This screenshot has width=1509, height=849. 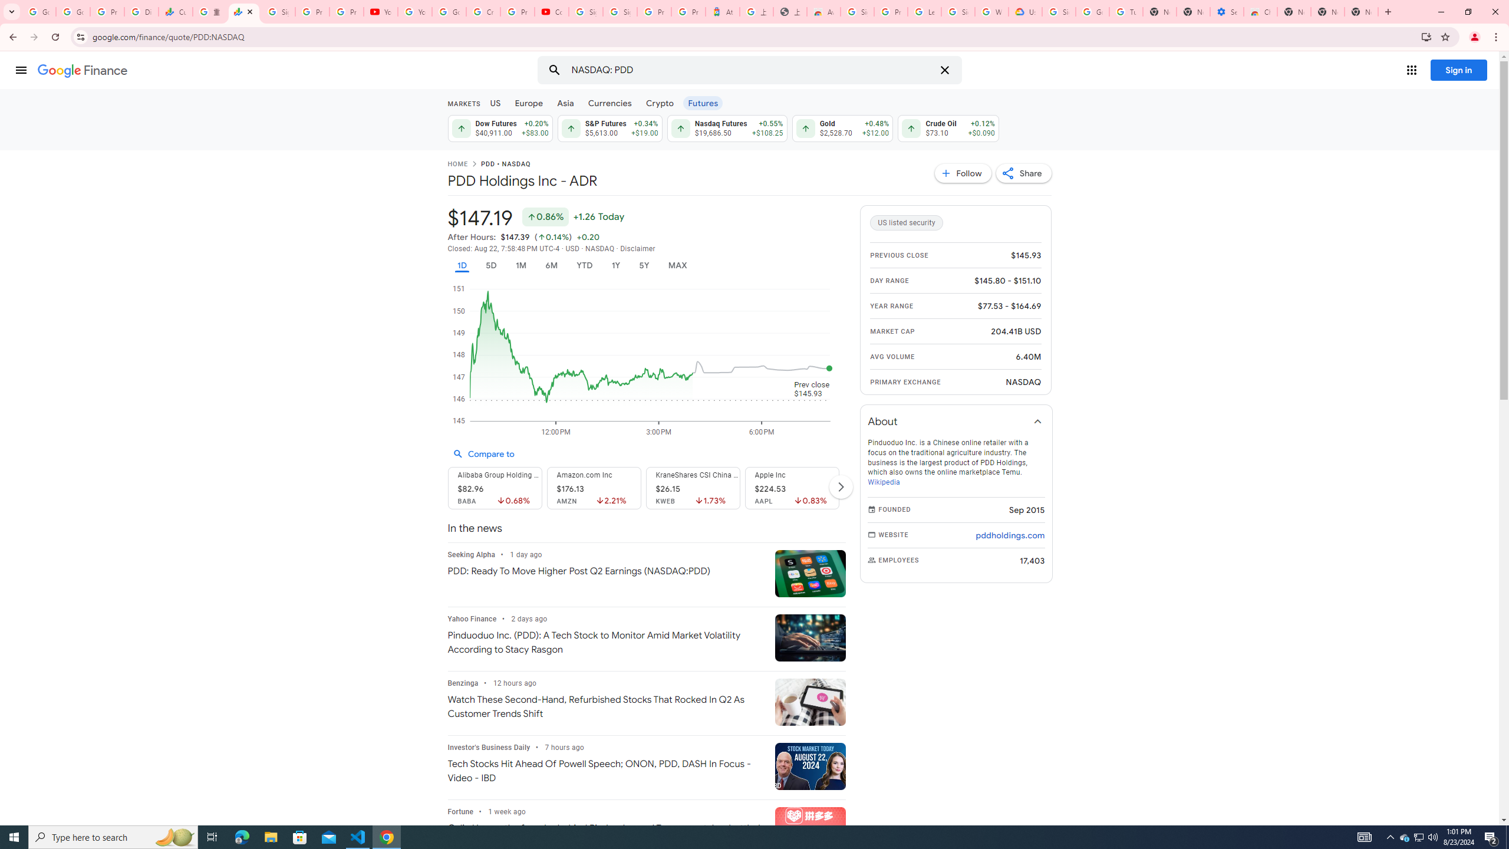 What do you see at coordinates (7, 6) in the screenshot?
I see `System` at bounding box center [7, 6].